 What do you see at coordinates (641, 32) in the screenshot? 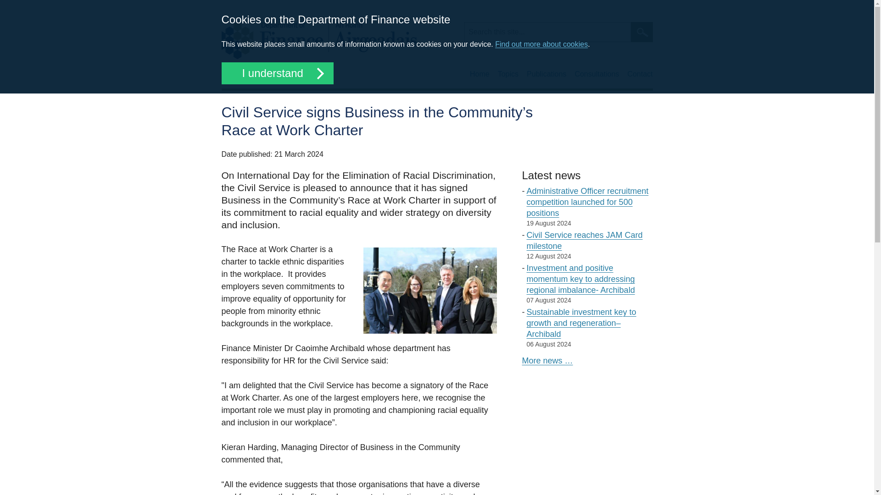
I see `Search` at bounding box center [641, 32].